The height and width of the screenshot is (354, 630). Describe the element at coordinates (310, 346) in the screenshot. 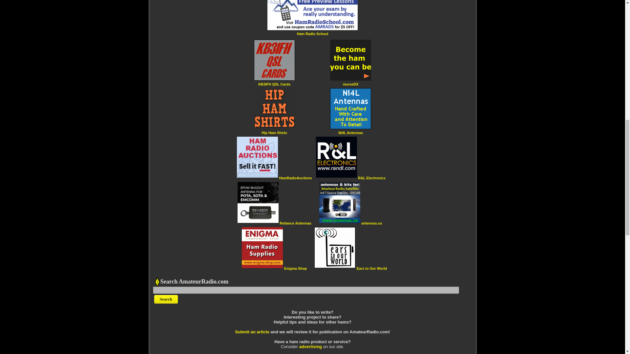

I see `advertising` at that location.